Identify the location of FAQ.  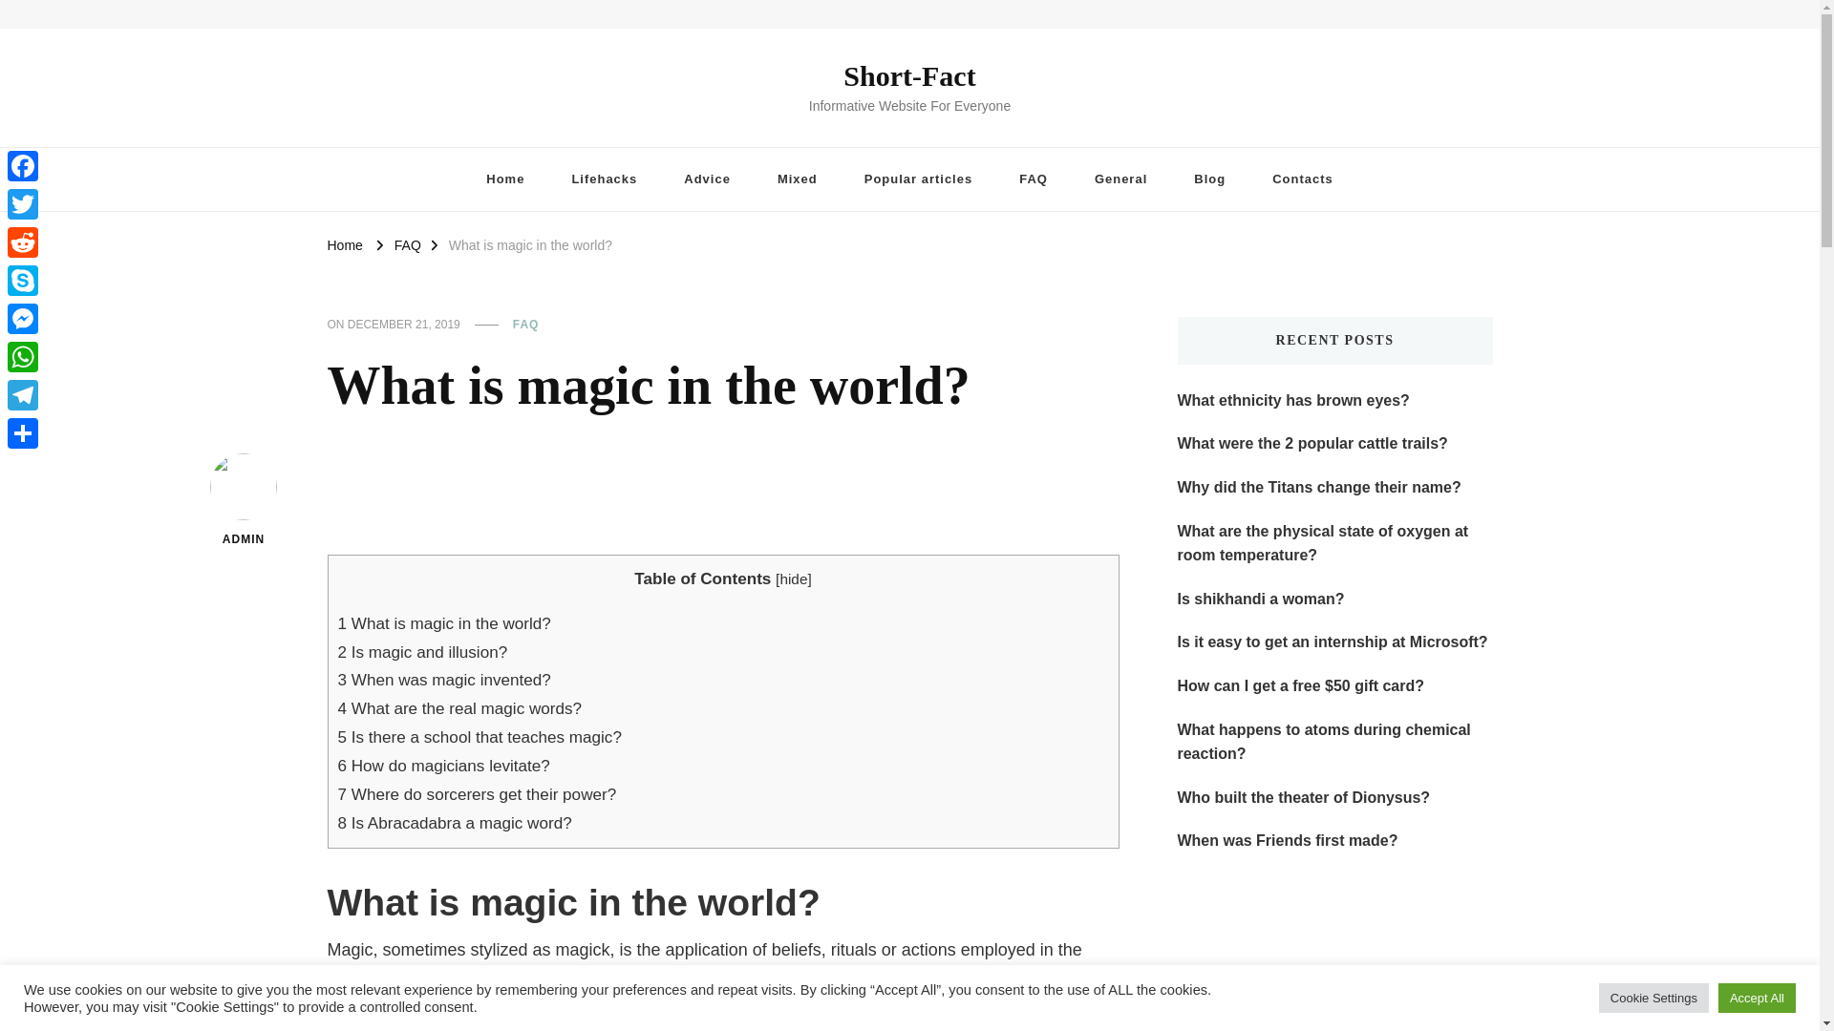
(1034, 179).